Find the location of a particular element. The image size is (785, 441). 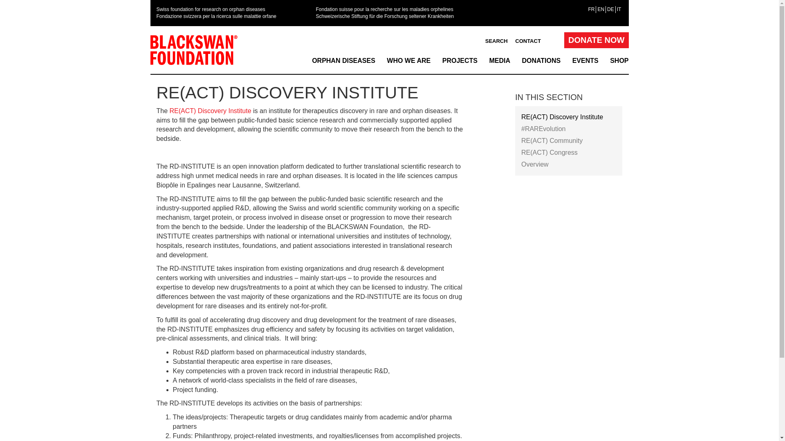

FR is located at coordinates (591, 9).